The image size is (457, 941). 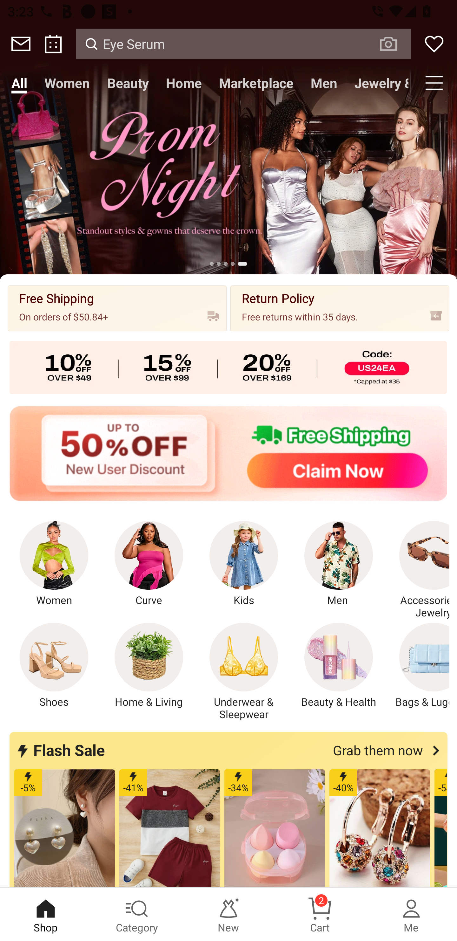 What do you see at coordinates (434, 44) in the screenshot?
I see `Wishlist` at bounding box center [434, 44].